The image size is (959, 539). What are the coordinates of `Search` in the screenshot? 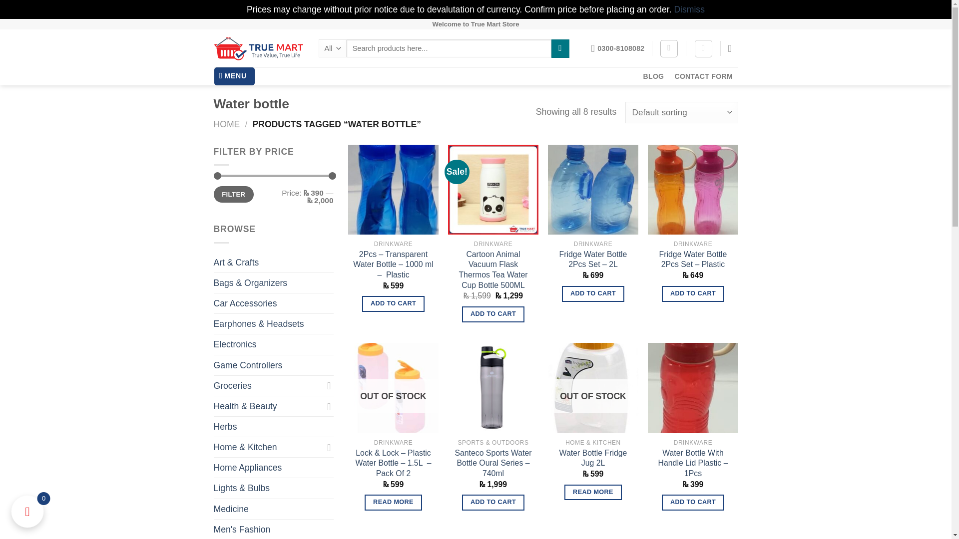 It's located at (560, 48).